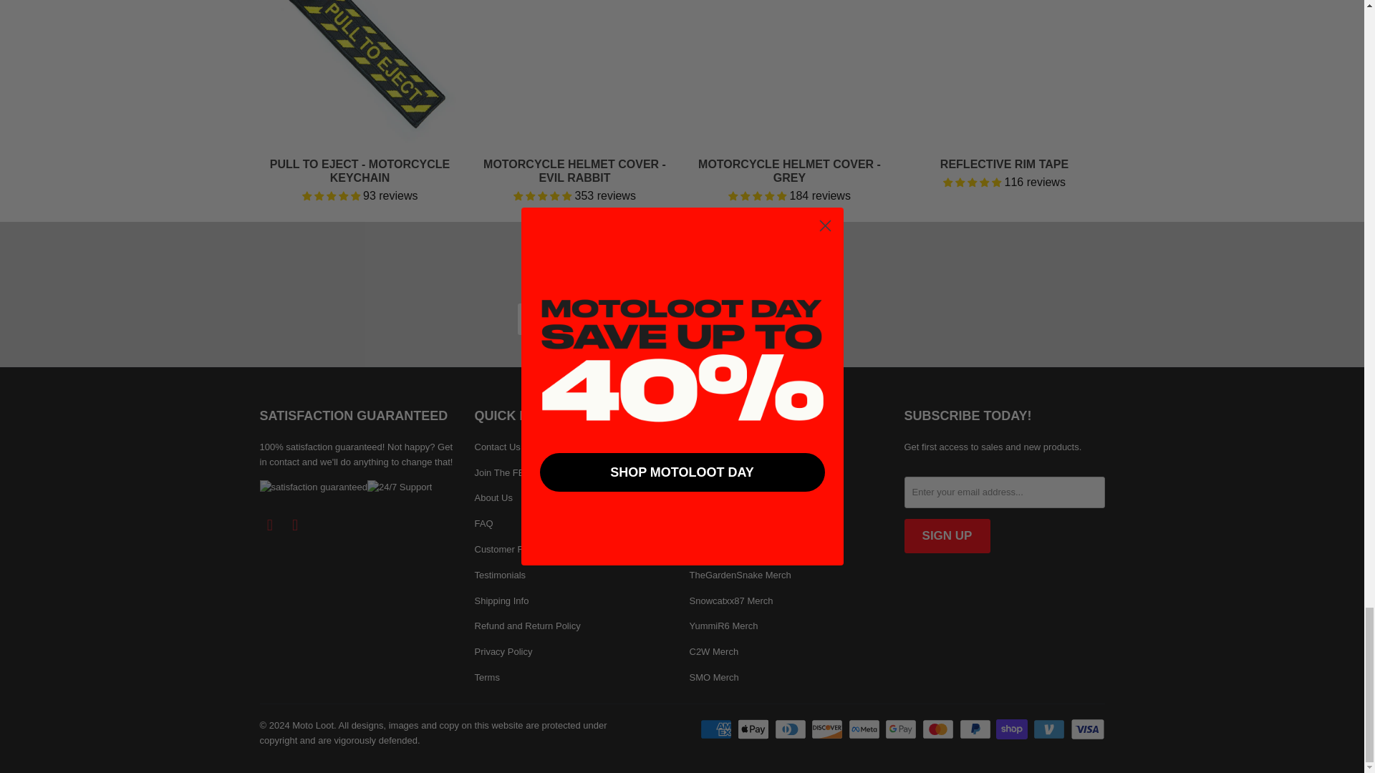  I want to click on Meta Pay, so click(865, 729).